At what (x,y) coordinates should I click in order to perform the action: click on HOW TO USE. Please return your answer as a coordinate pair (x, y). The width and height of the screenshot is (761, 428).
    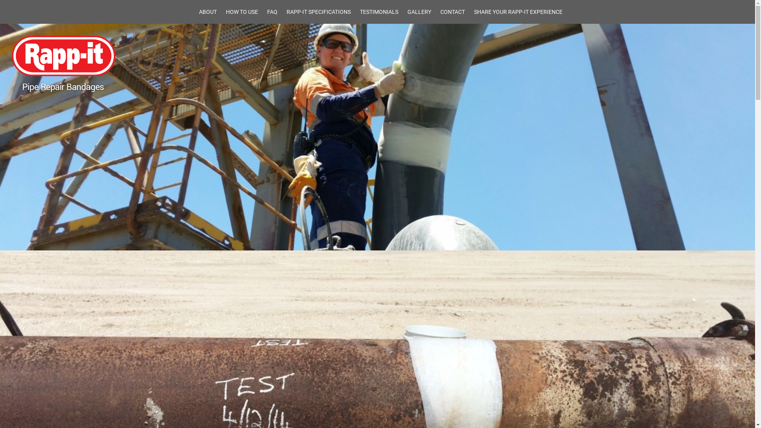
    Looking at the image, I should click on (242, 12).